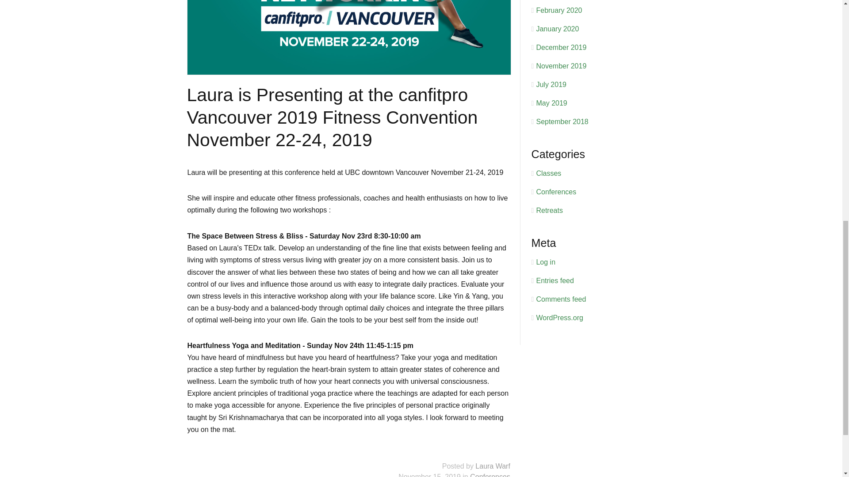  What do you see at coordinates (490, 475) in the screenshot?
I see `Conferences` at bounding box center [490, 475].